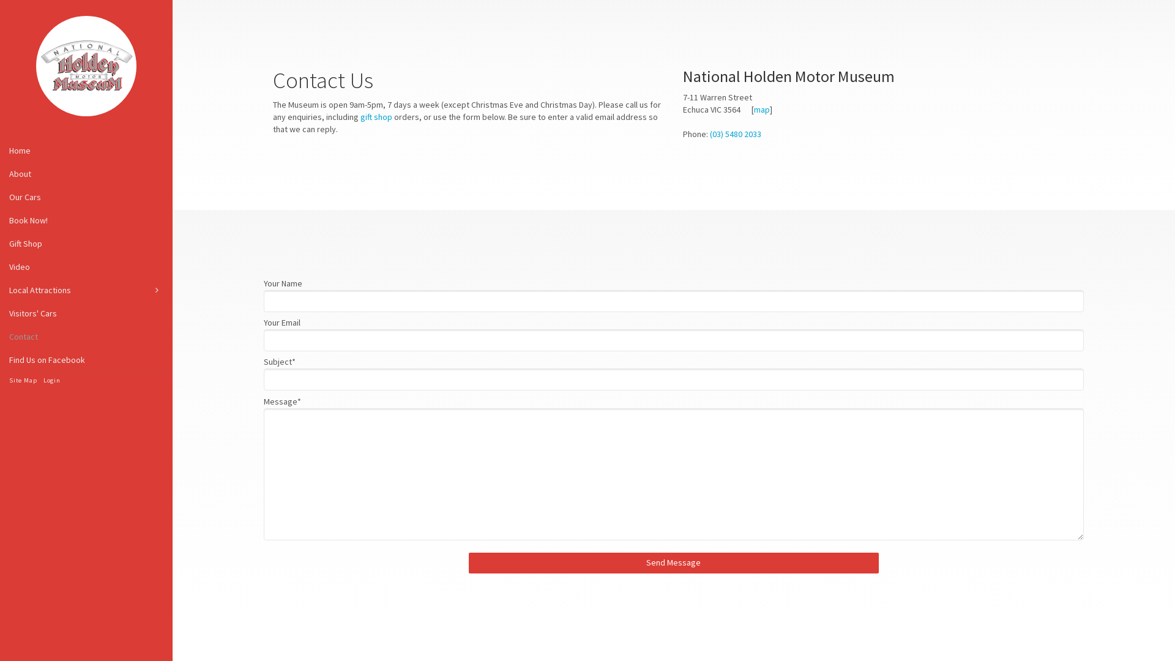  Describe the element at coordinates (86, 360) in the screenshot. I see `Find Us on Facebook` at that location.